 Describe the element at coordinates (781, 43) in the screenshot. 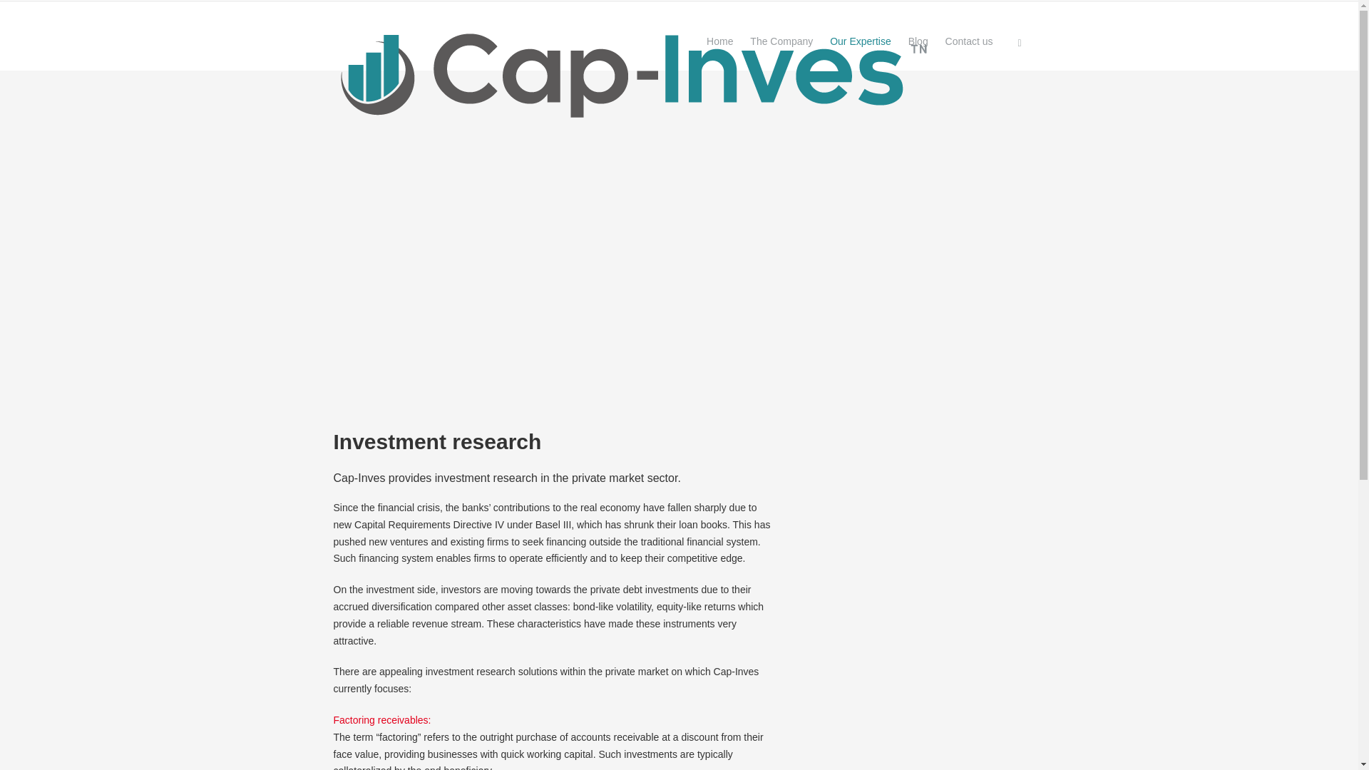

I see `The Company` at that location.